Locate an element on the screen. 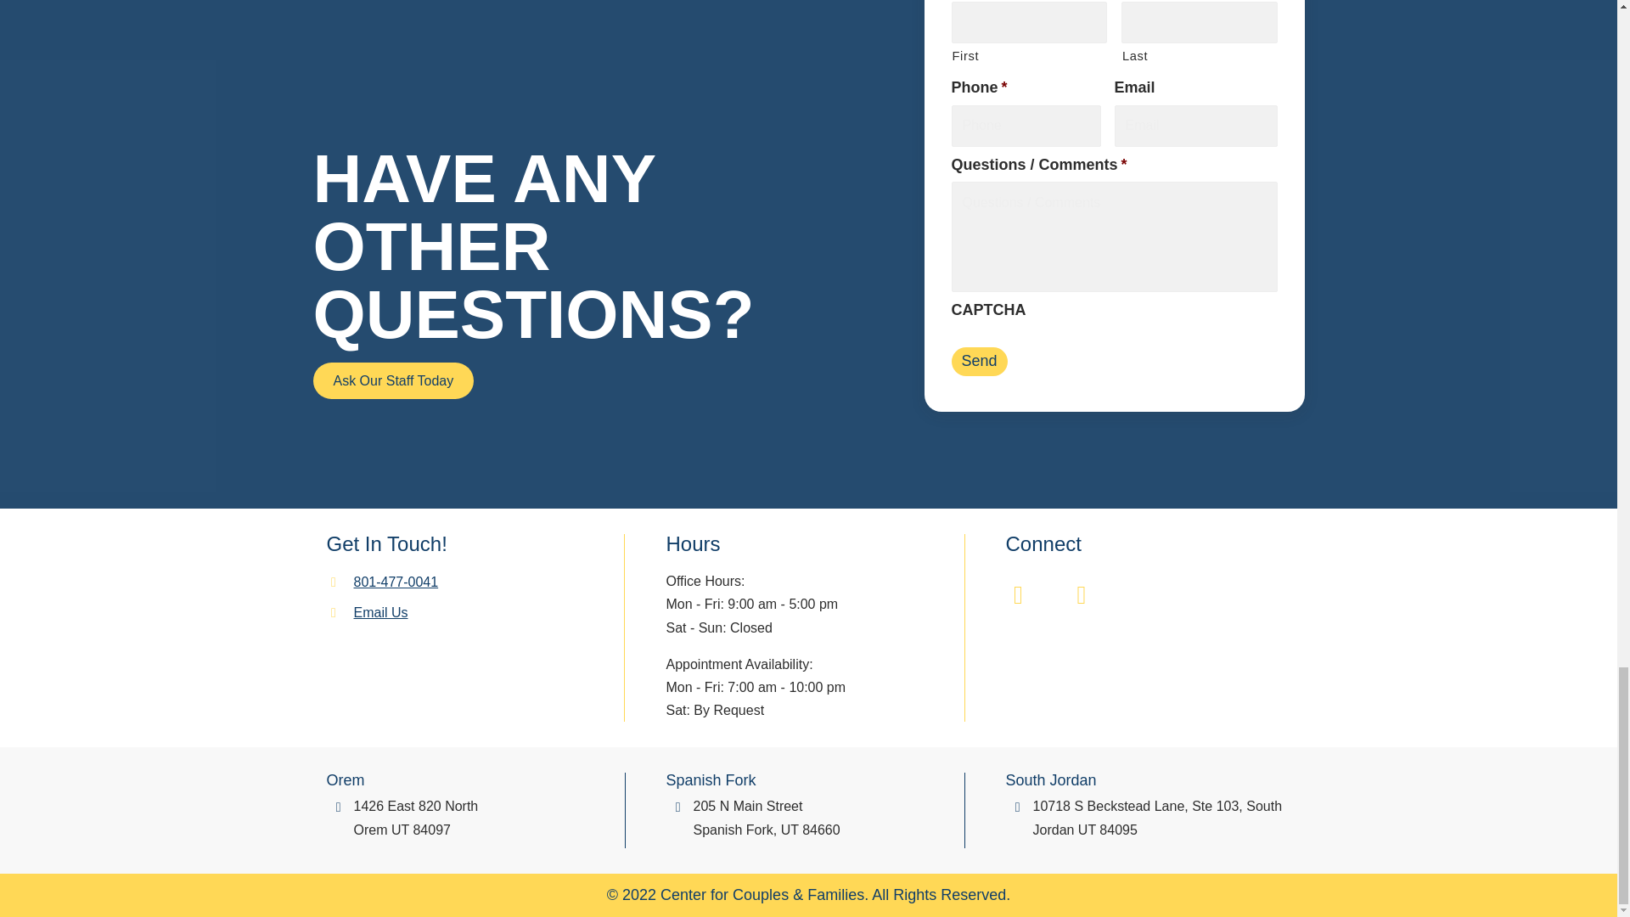 The height and width of the screenshot is (917, 1630). Twitter is located at coordinates (1082, 594).